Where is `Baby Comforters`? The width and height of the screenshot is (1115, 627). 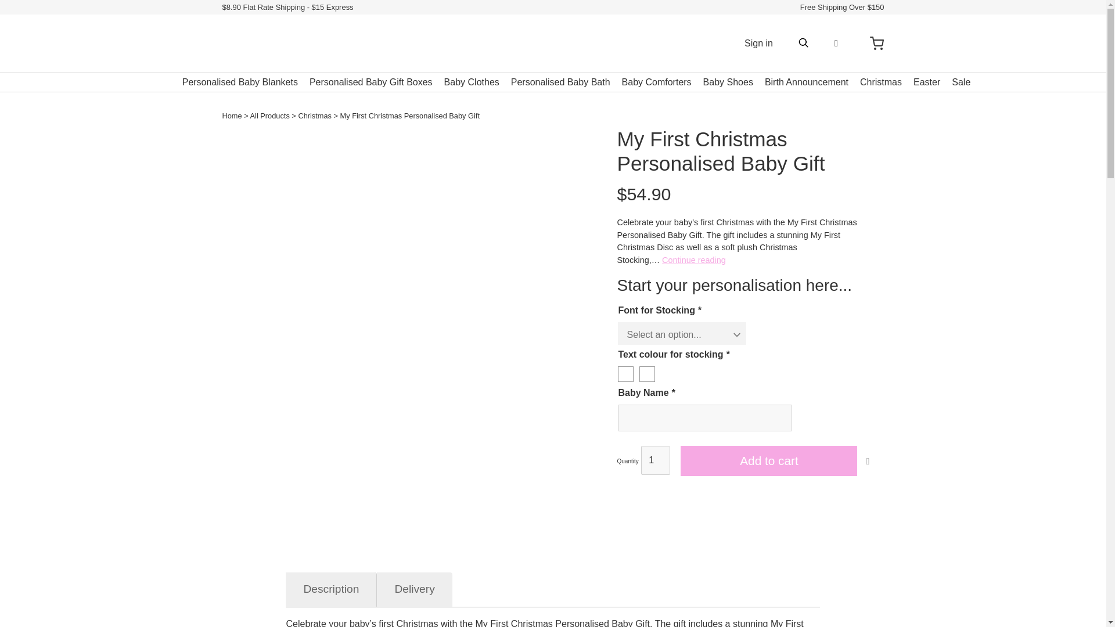 Baby Comforters is located at coordinates (656, 82).